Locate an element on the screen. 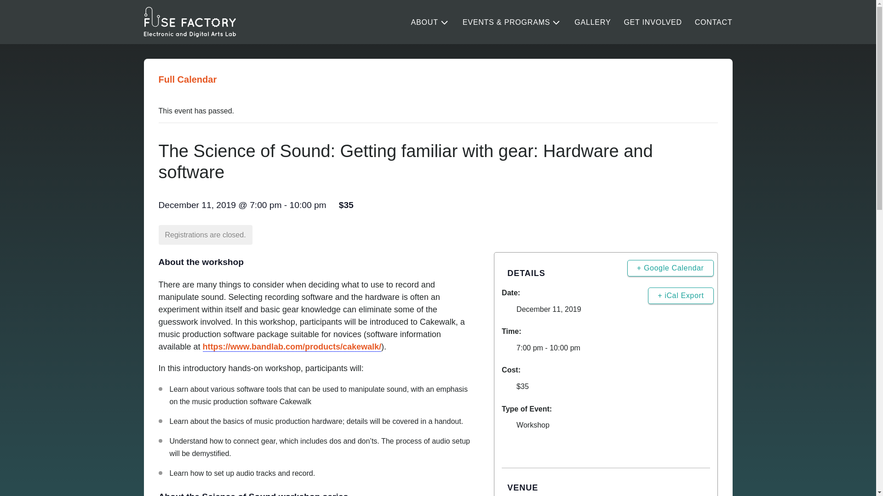  2019-12-11 is located at coordinates (606, 348).